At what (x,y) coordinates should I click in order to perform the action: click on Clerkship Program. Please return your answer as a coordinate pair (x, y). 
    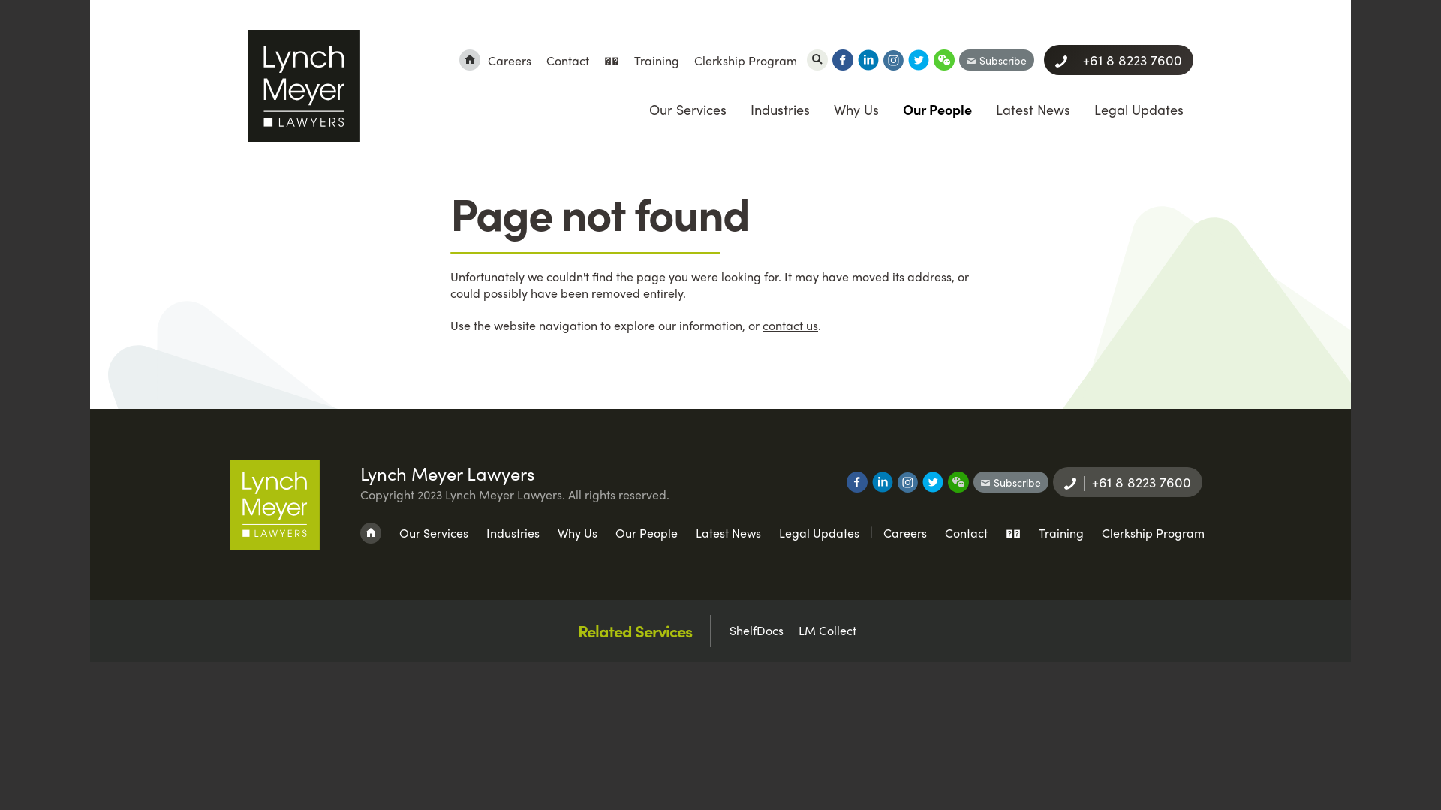
    Looking at the image, I should click on (1153, 533).